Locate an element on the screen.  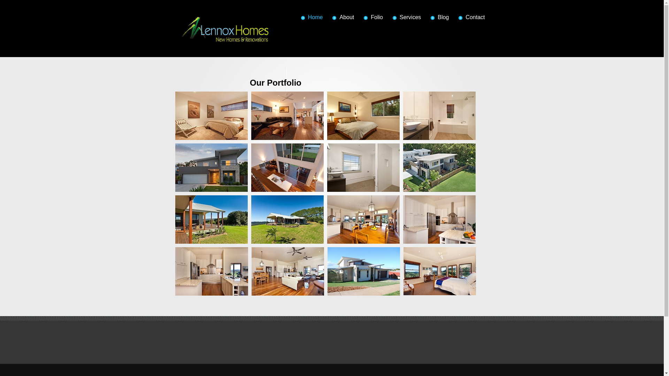
About is located at coordinates (343, 17).